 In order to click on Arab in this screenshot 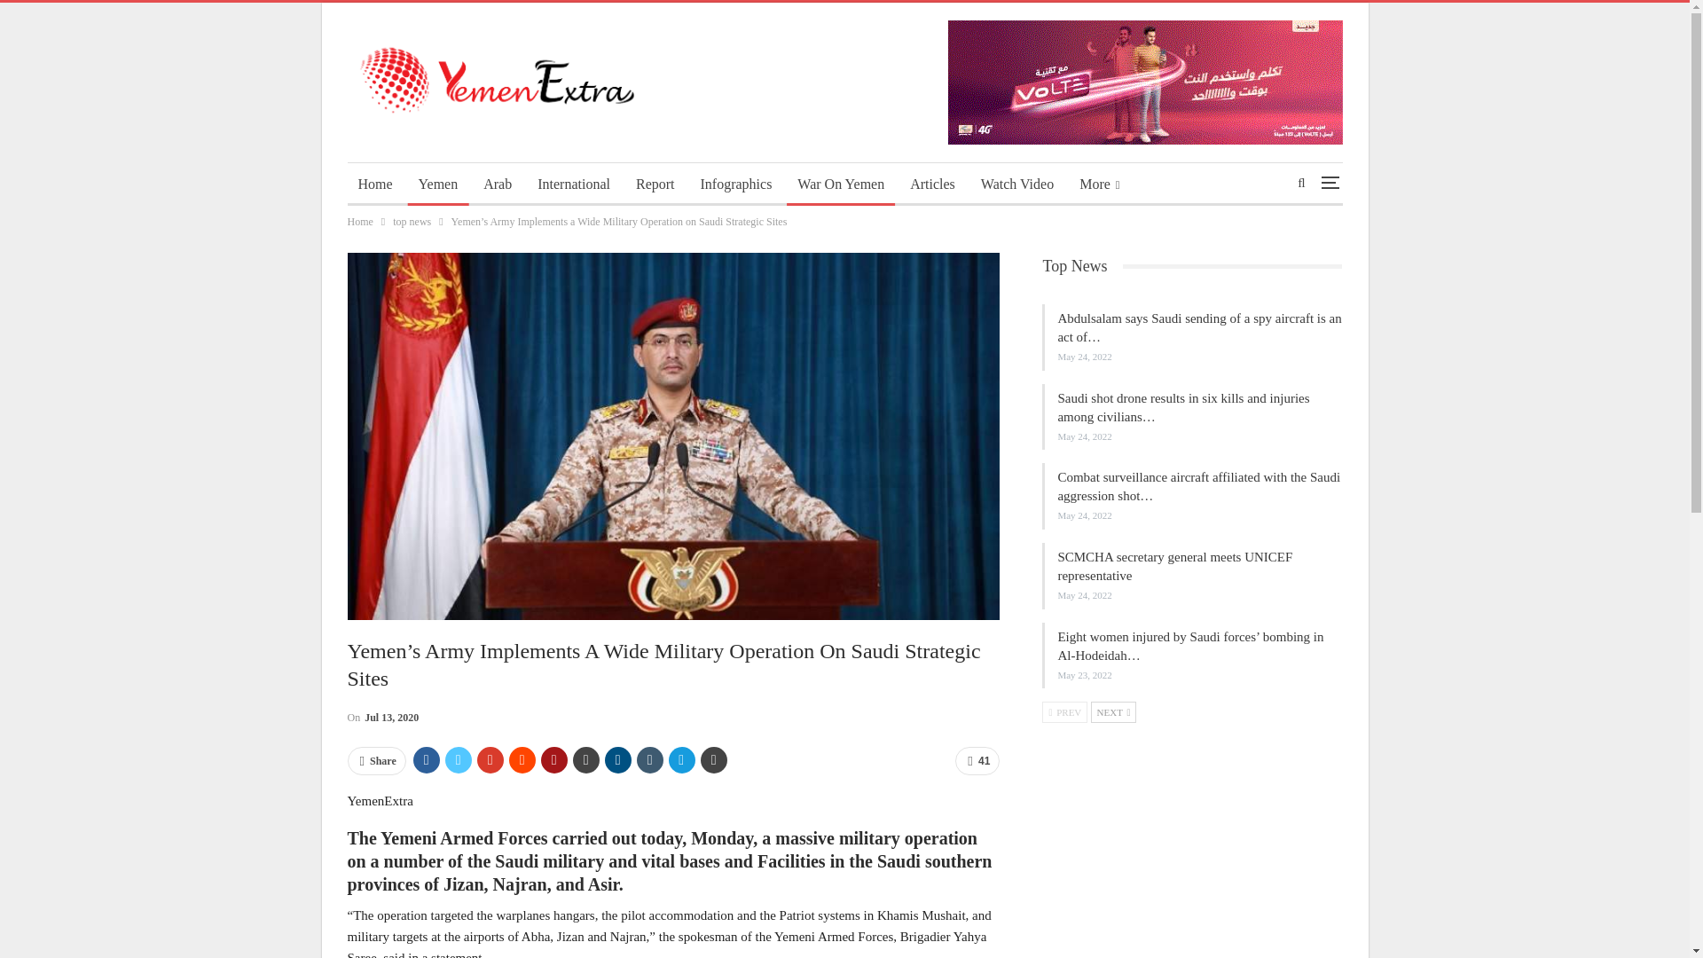, I will do `click(498, 185)`.